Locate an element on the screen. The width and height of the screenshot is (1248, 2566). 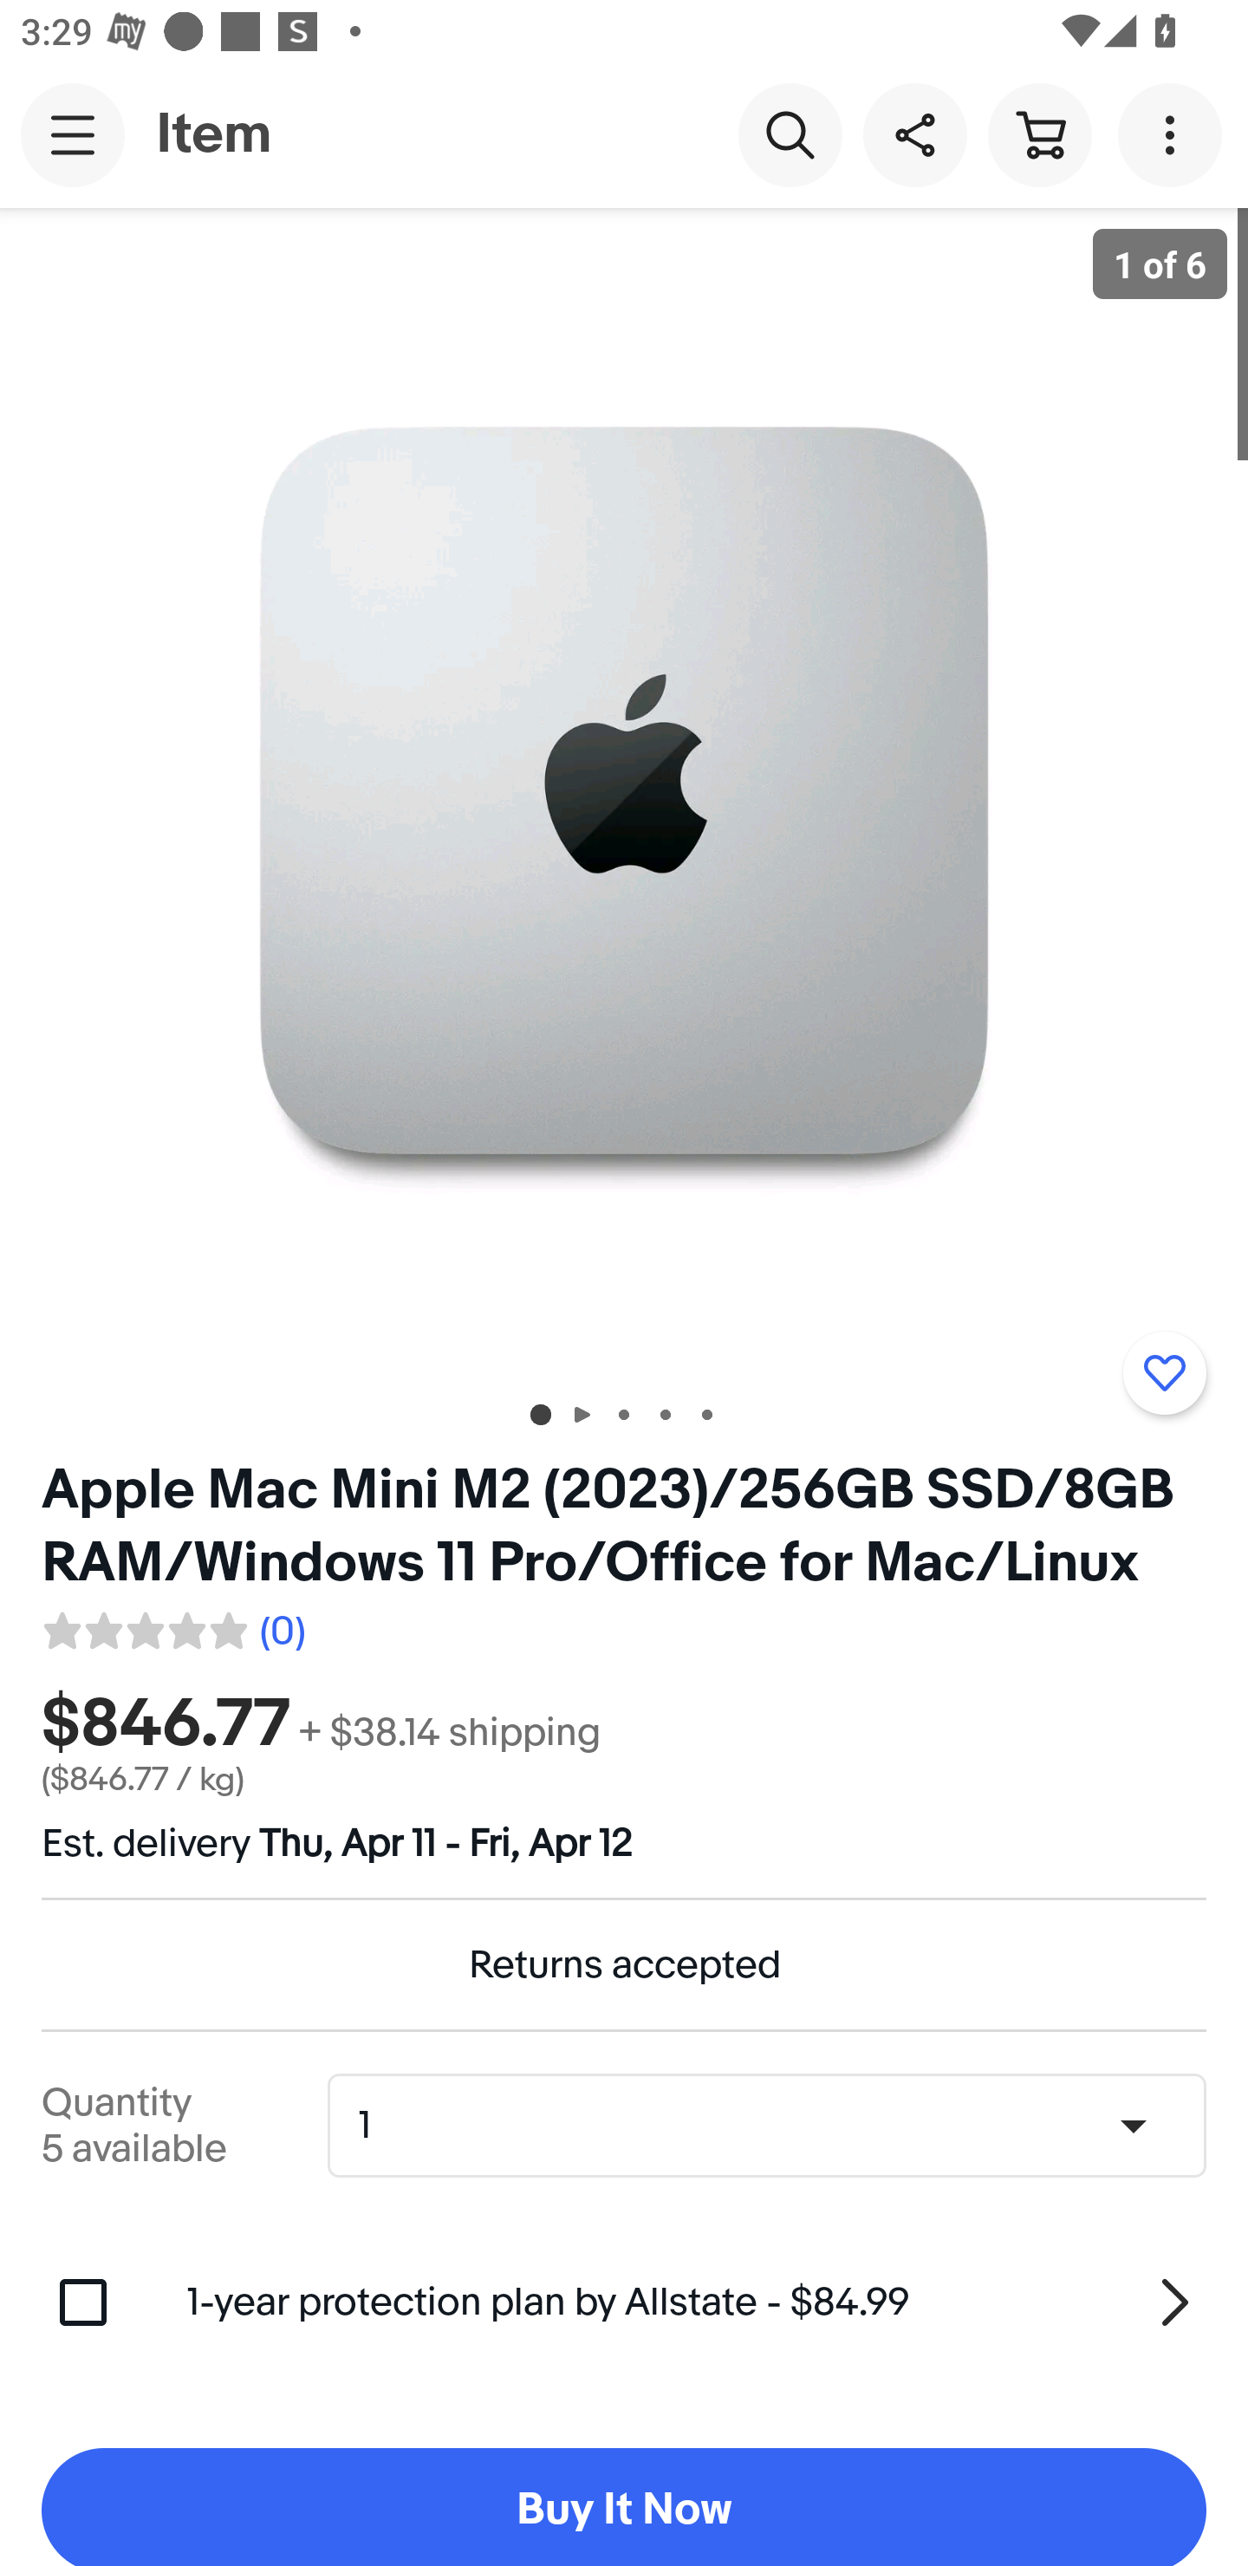
Buy It Now is located at coordinates (624, 2507).